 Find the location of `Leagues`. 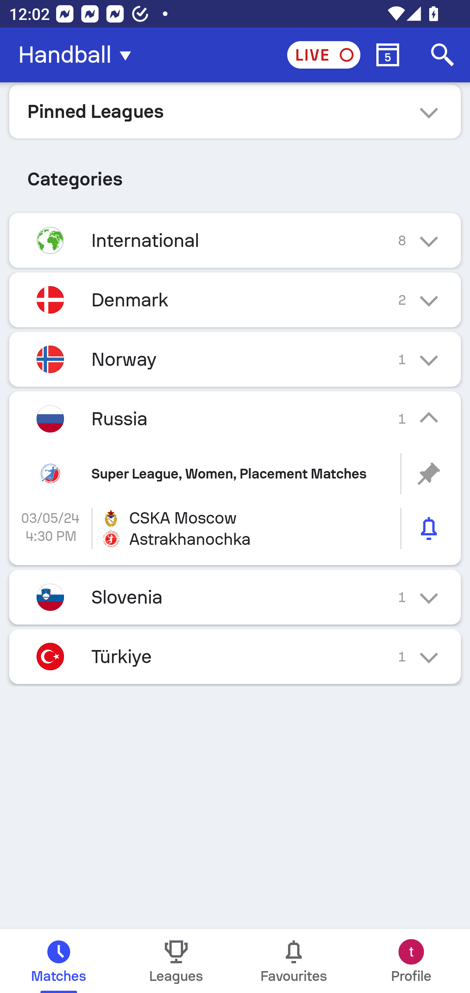

Leagues is located at coordinates (176, 961).